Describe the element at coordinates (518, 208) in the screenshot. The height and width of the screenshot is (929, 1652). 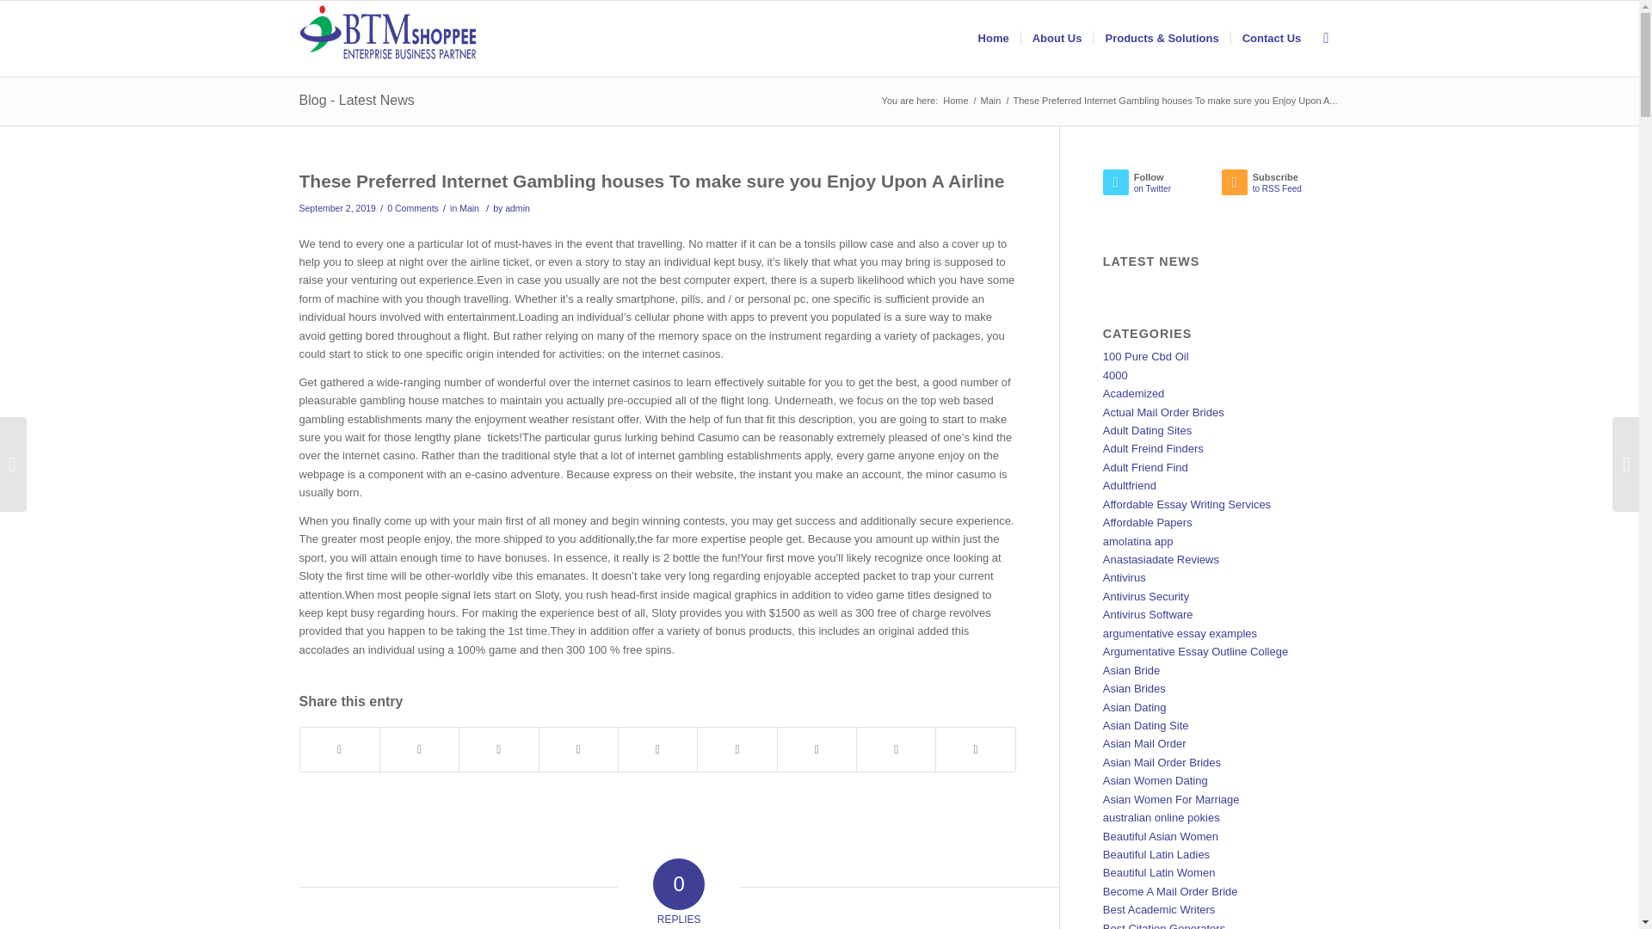
I see `Posts by admin` at that location.